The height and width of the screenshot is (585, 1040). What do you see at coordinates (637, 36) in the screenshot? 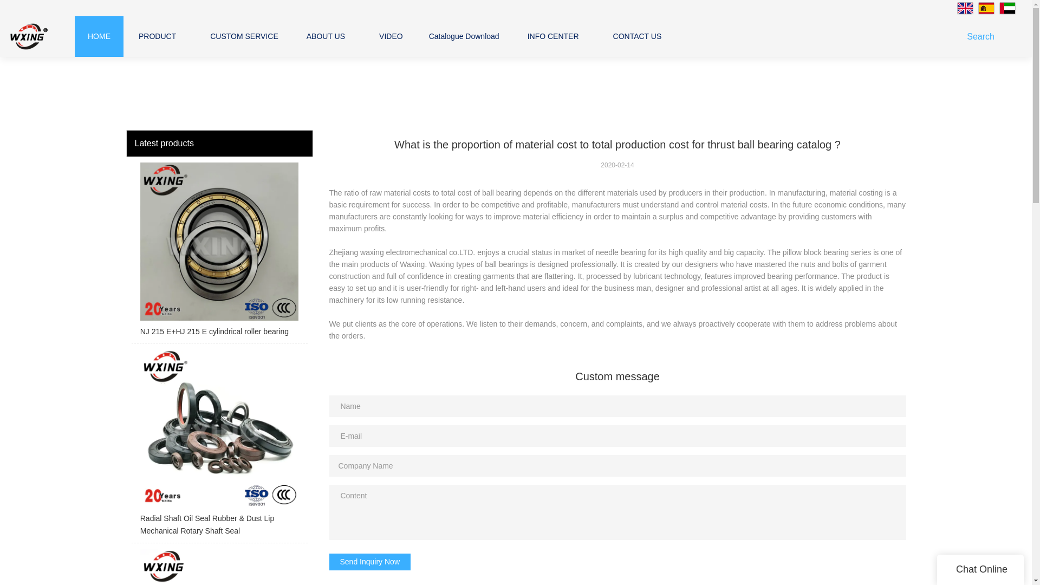
I see `CONTACT US` at bounding box center [637, 36].